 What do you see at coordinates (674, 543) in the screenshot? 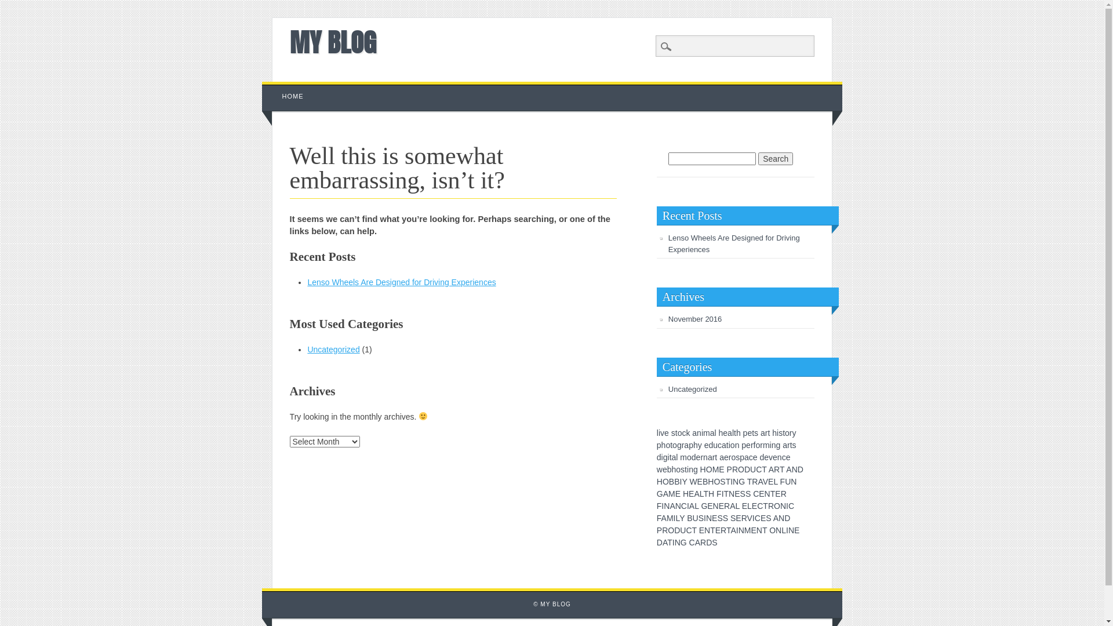
I see `I` at bounding box center [674, 543].